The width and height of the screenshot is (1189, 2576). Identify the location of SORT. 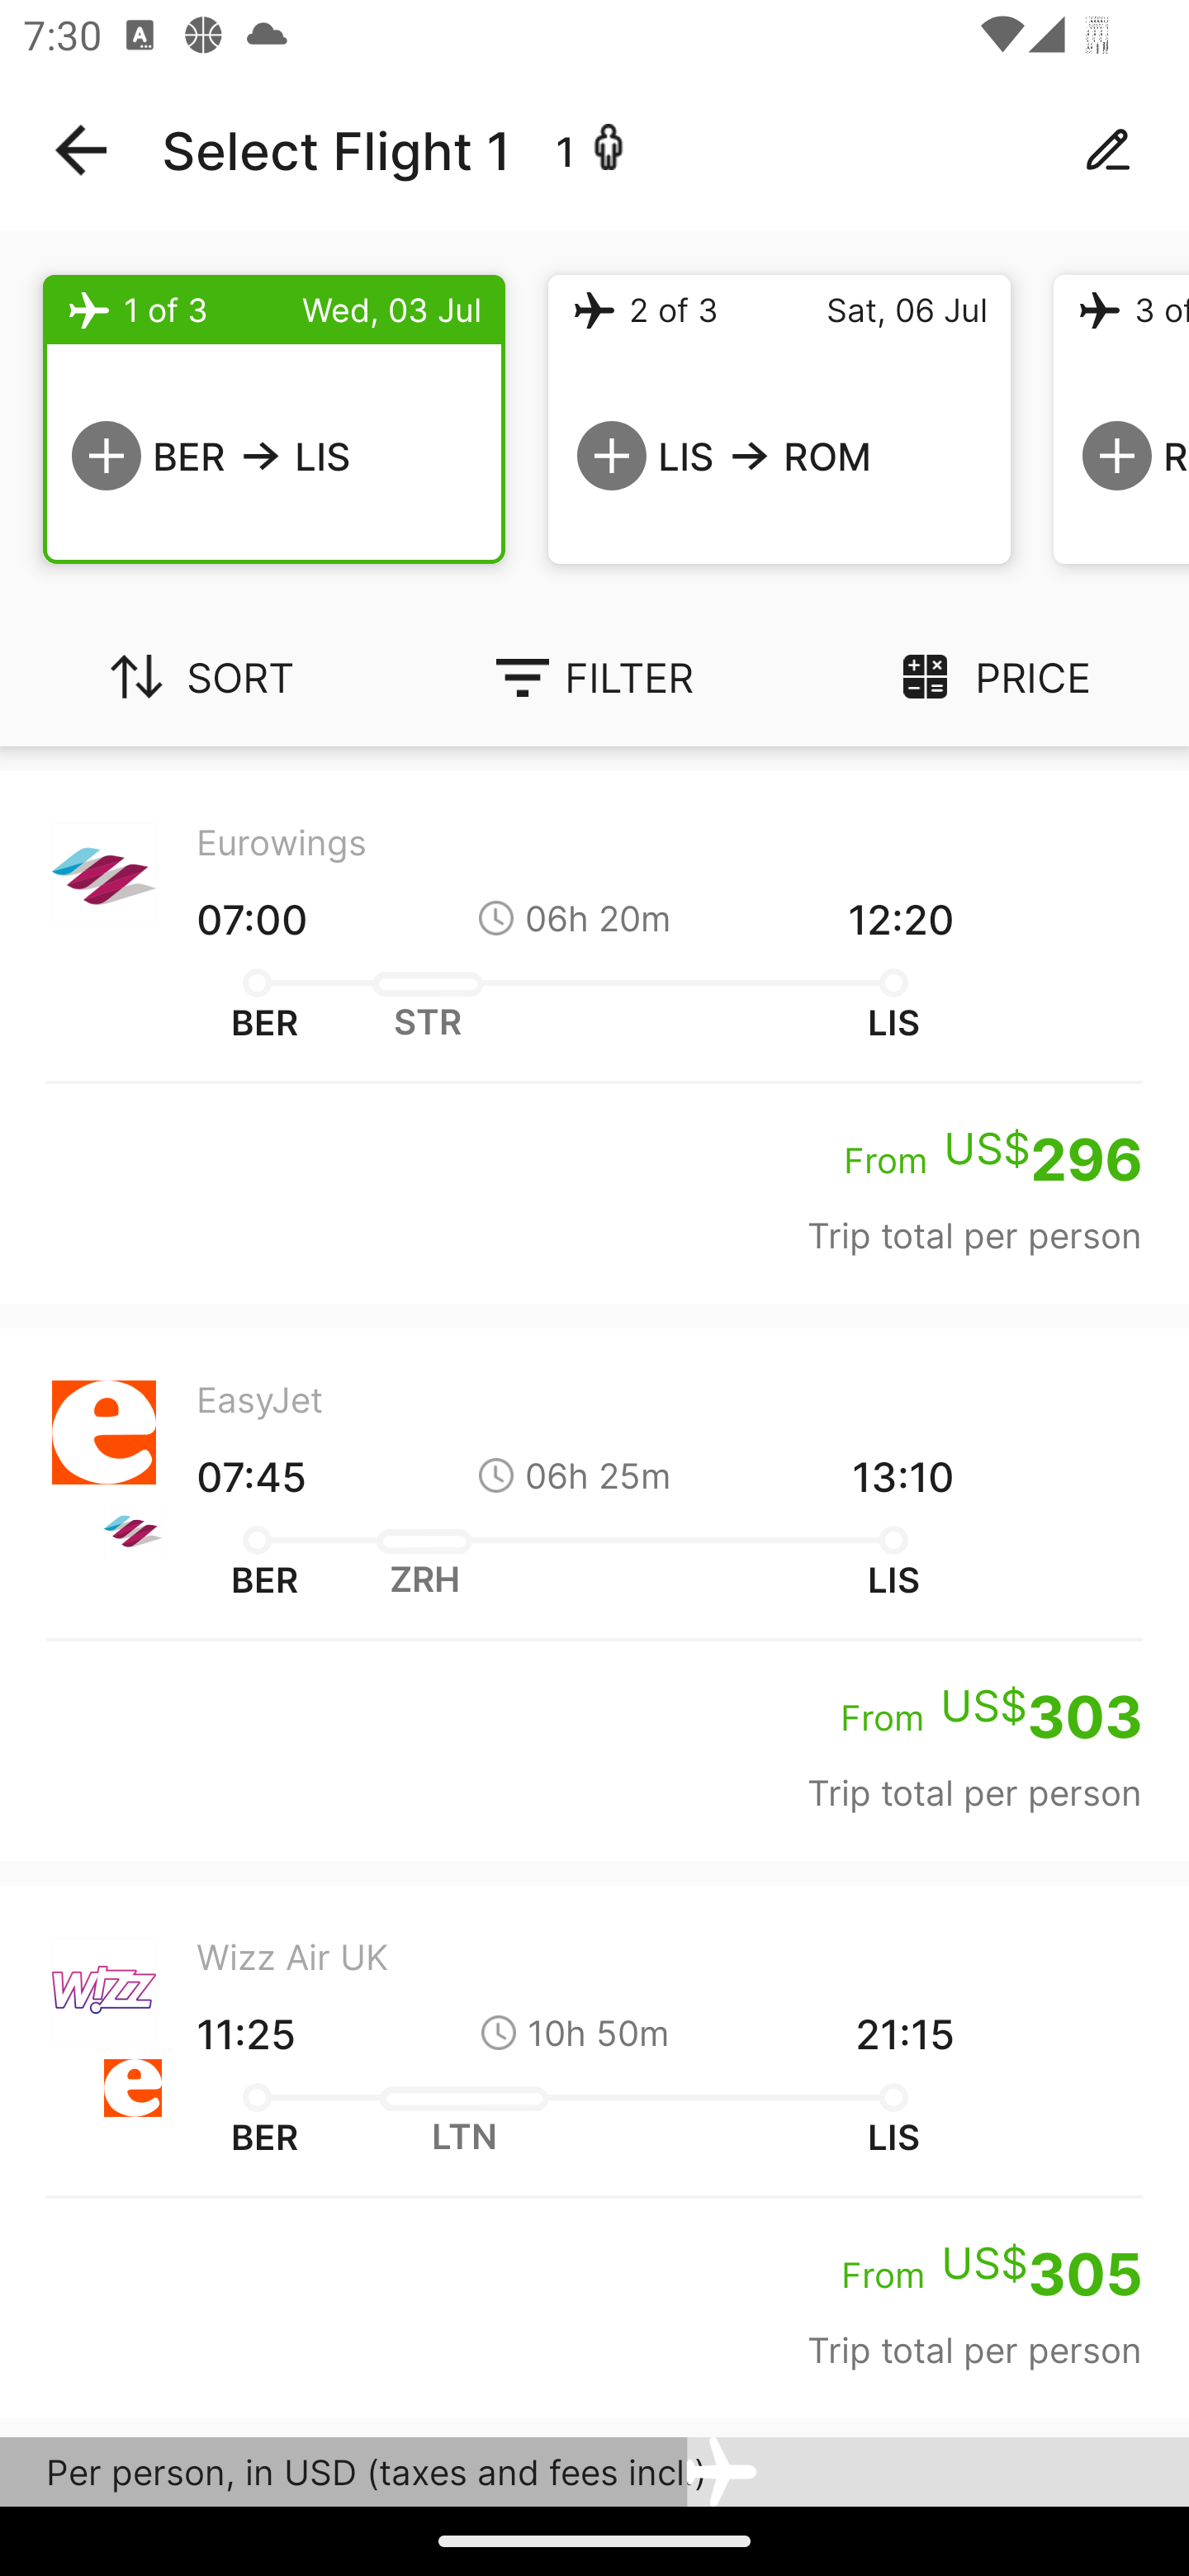
(198, 677).